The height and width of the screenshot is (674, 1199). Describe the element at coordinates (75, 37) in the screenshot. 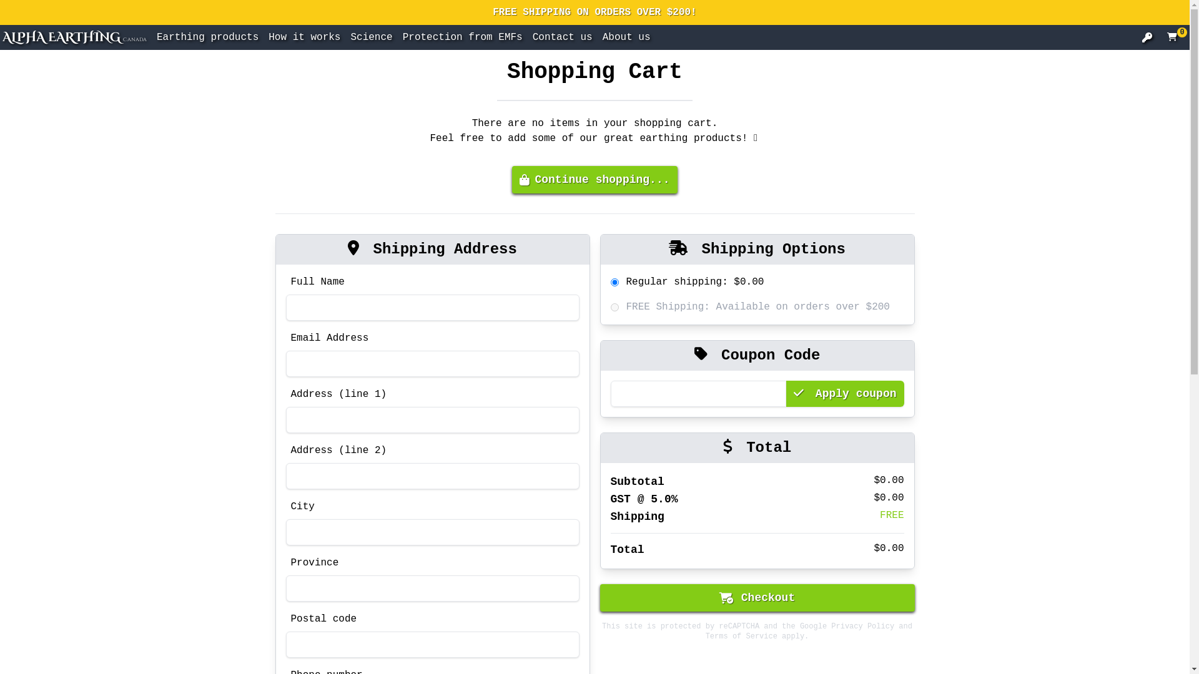

I see `ALPHA EARTHING
Canada` at that location.